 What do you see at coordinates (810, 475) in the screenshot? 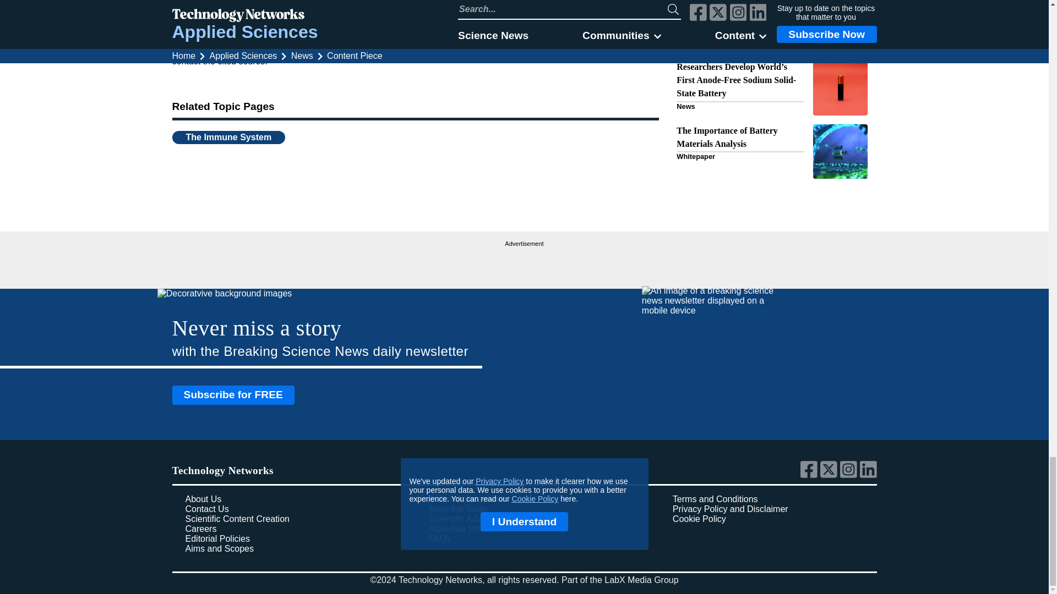
I see `Link to Technology Networks' facebook page` at bounding box center [810, 475].